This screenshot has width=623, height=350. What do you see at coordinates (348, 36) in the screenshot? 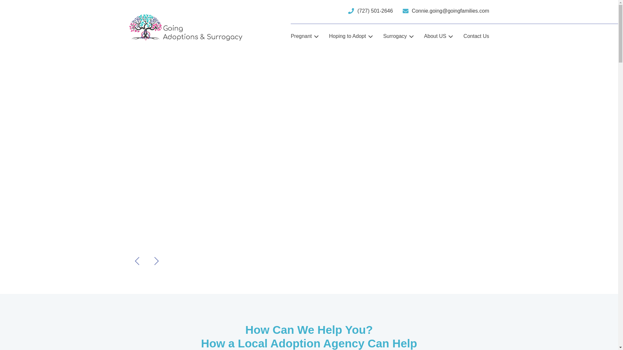
I see `Hoping to Adopt` at bounding box center [348, 36].